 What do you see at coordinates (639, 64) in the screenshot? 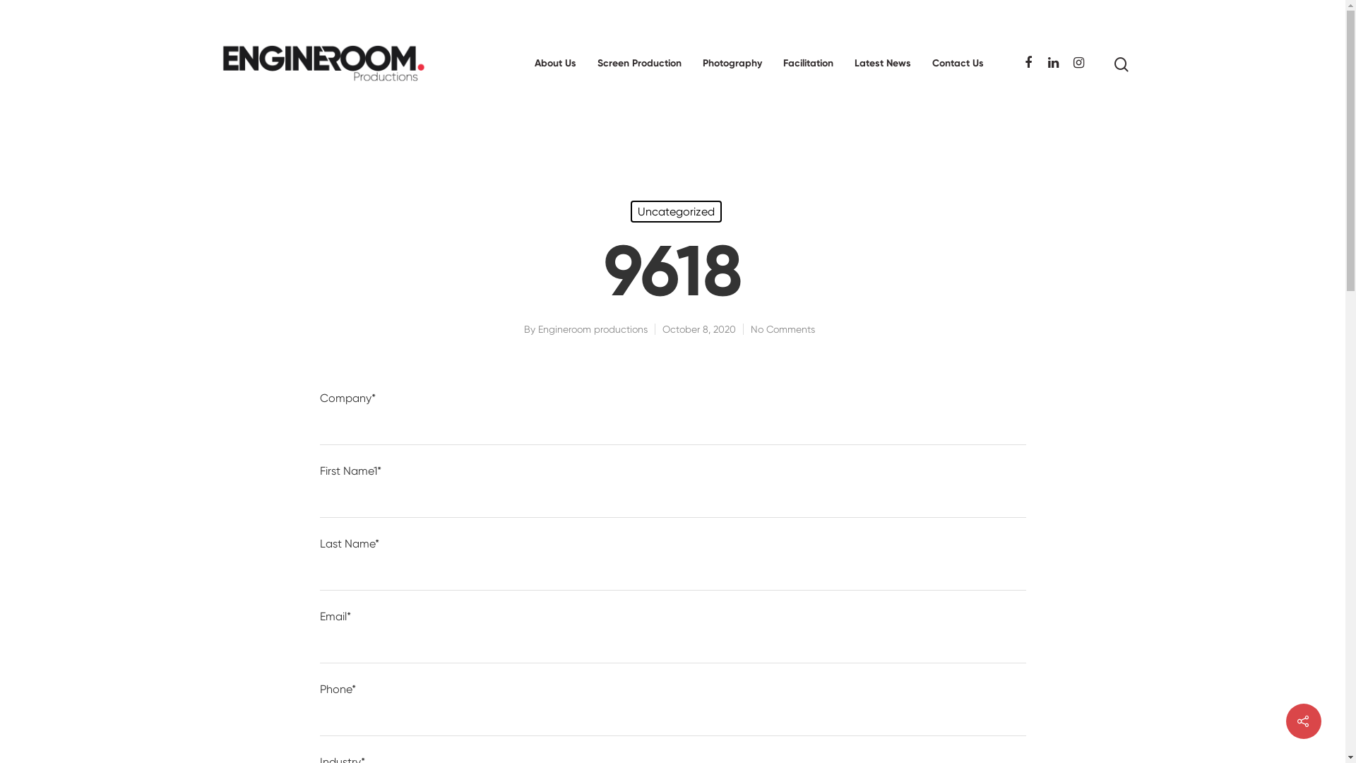
I see `Screen Production` at bounding box center [639, 64].